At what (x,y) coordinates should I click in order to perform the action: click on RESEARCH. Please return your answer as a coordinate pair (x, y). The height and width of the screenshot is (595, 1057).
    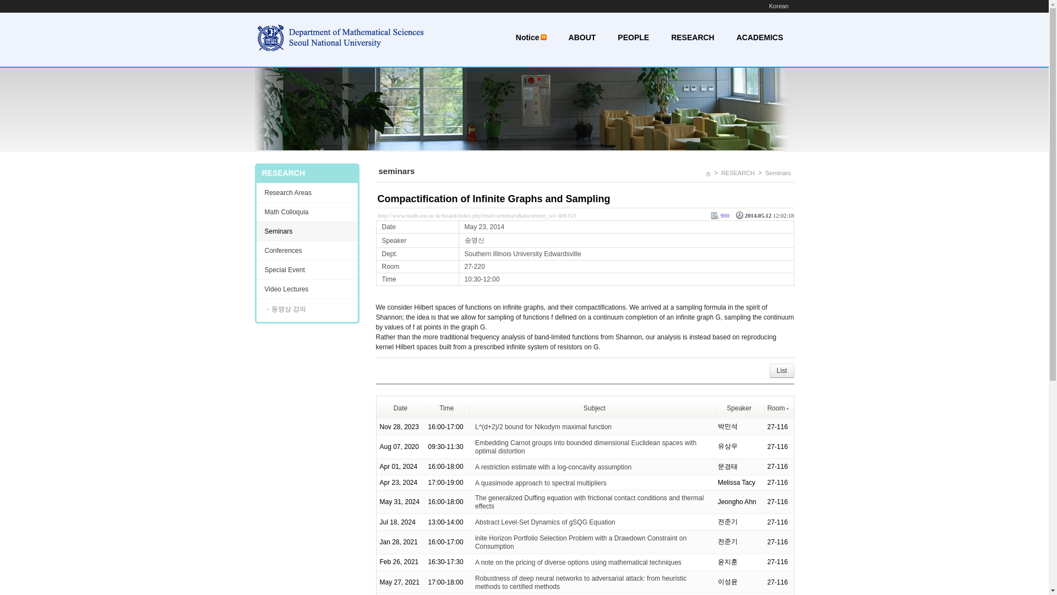
    Looking at the image, I should click on (738, 173).